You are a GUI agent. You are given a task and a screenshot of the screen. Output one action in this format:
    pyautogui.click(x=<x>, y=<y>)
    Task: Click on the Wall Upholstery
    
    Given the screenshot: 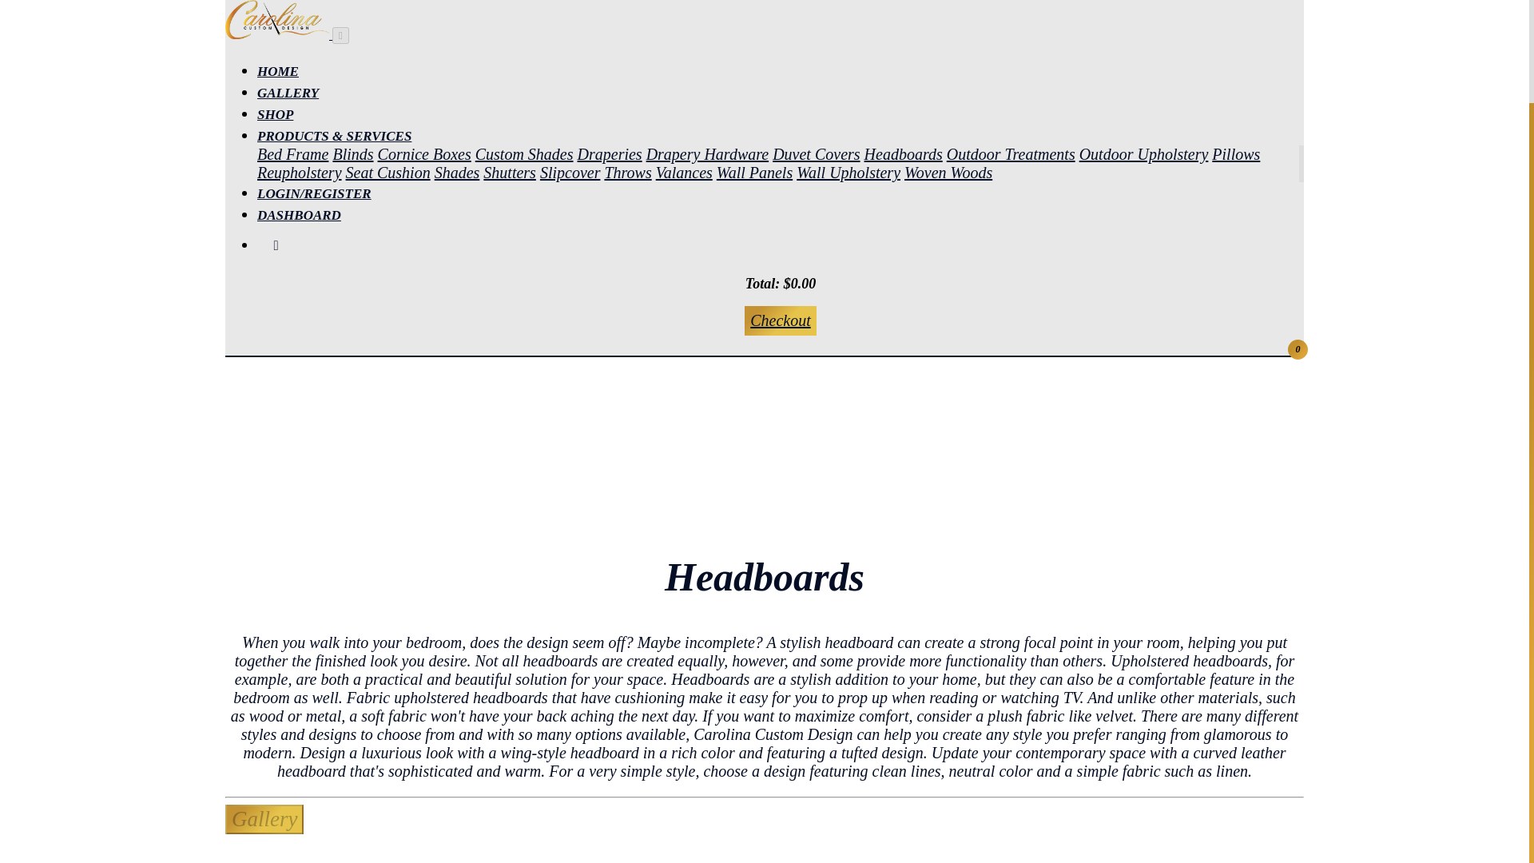 What is the action you would take?
    pyautogui.click(x=848, y=55)
    